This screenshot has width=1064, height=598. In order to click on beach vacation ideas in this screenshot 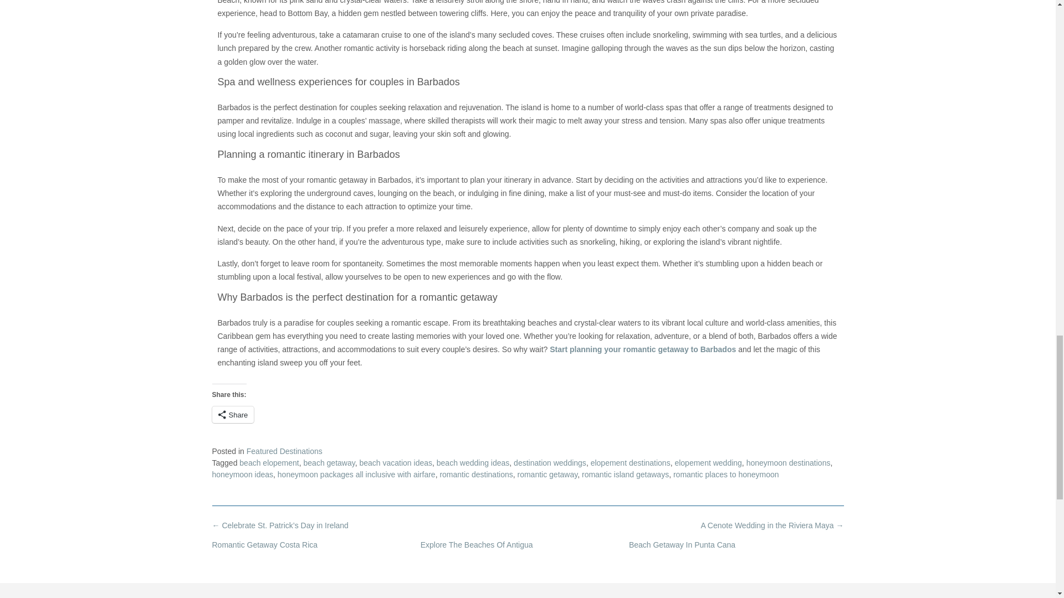, I will do `click(396, 463)`.